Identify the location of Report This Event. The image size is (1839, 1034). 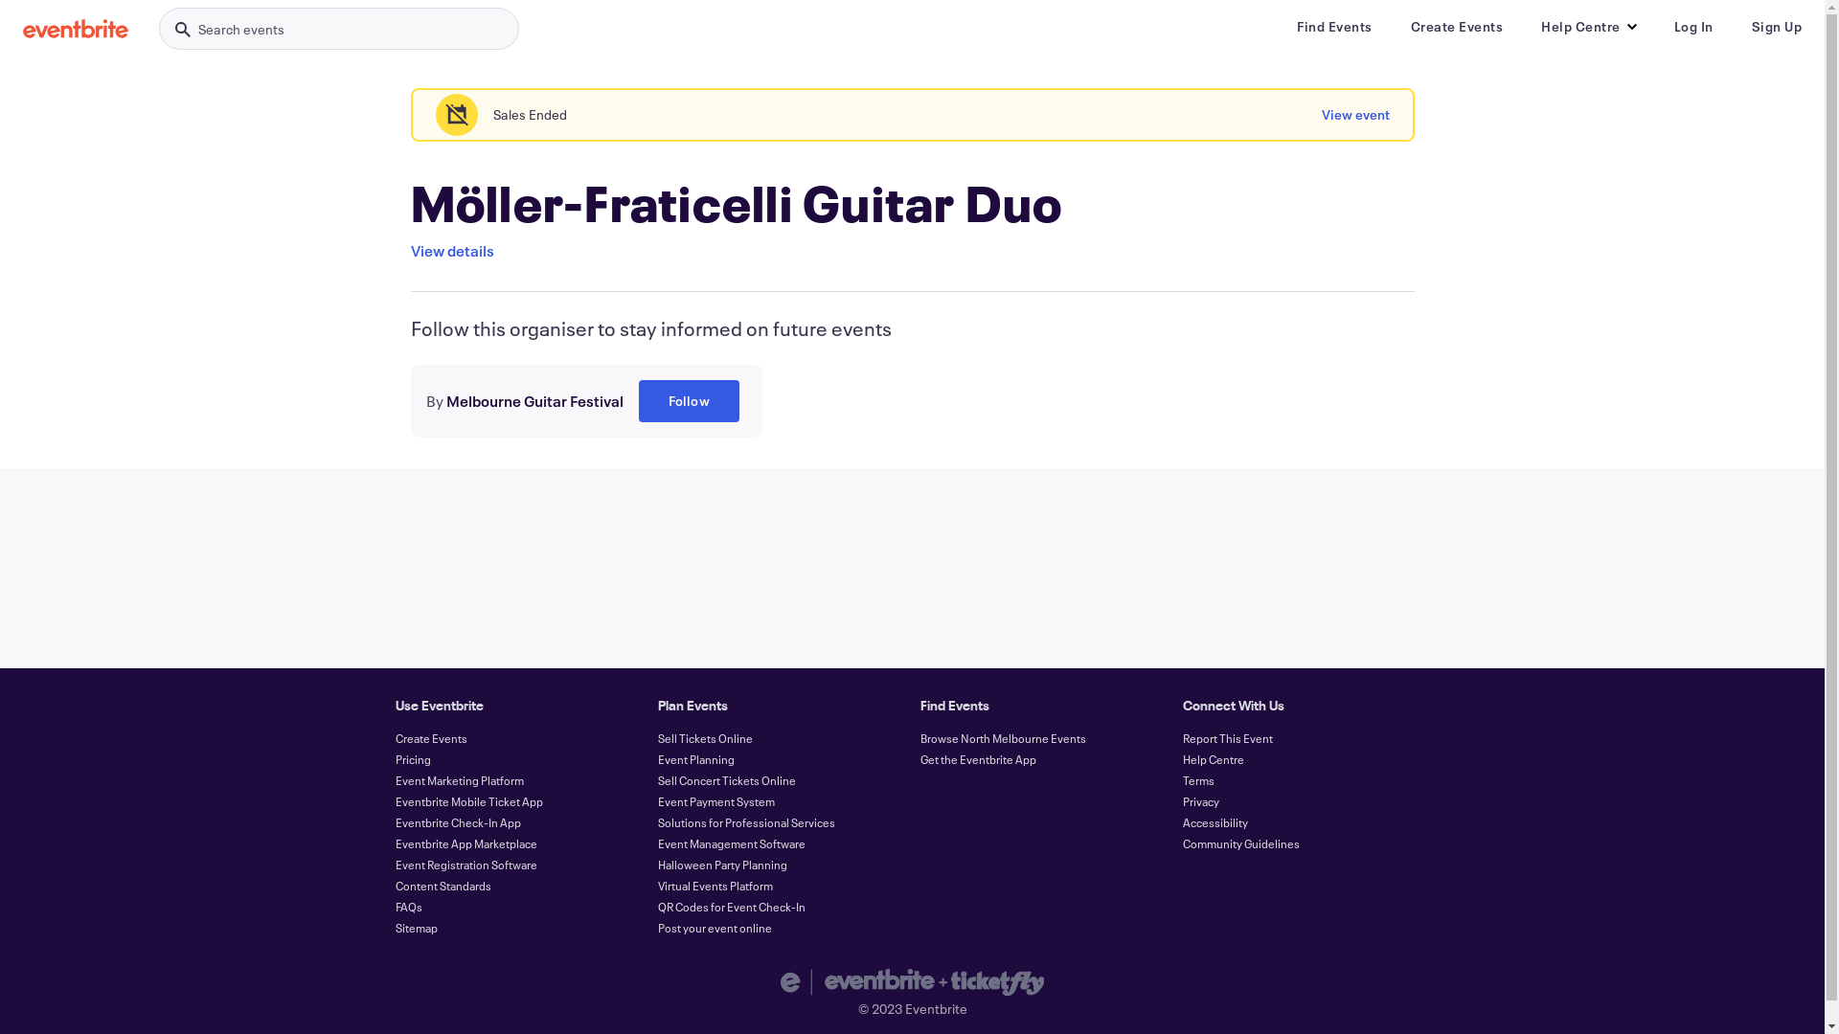
(1227, 738).